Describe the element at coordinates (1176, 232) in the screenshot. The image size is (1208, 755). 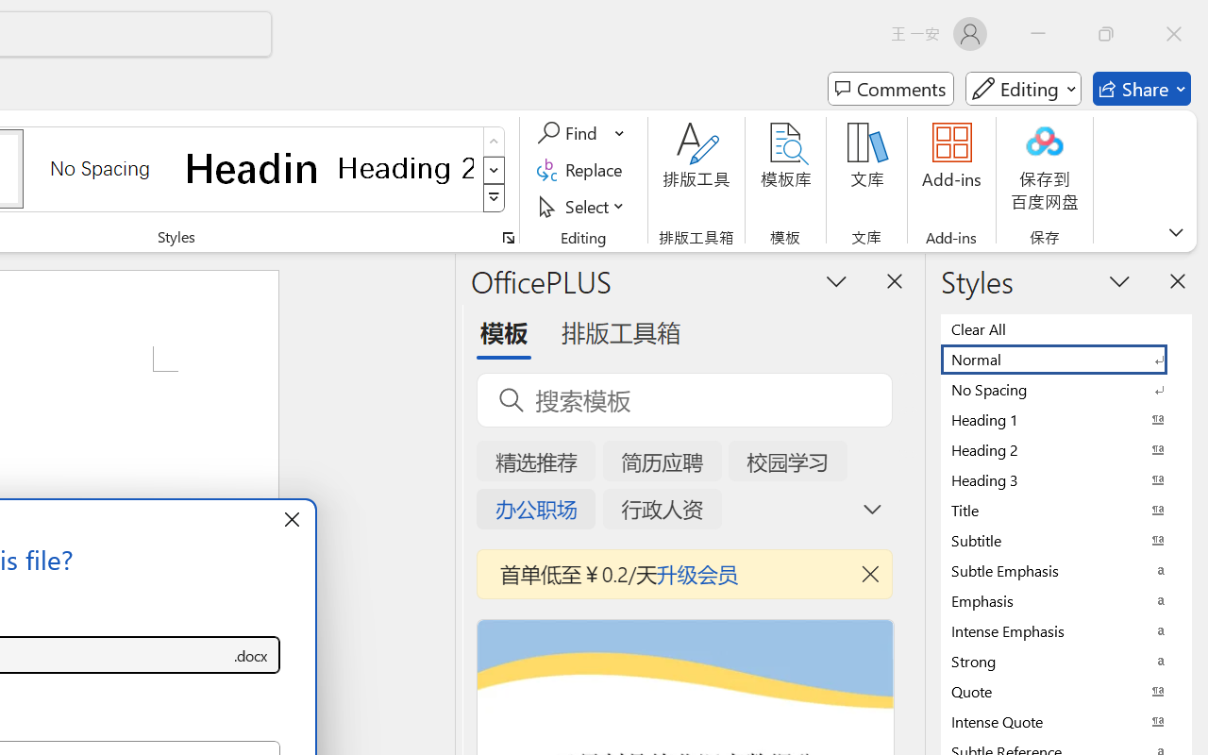
I see `Ribbon Display Options` at that location.